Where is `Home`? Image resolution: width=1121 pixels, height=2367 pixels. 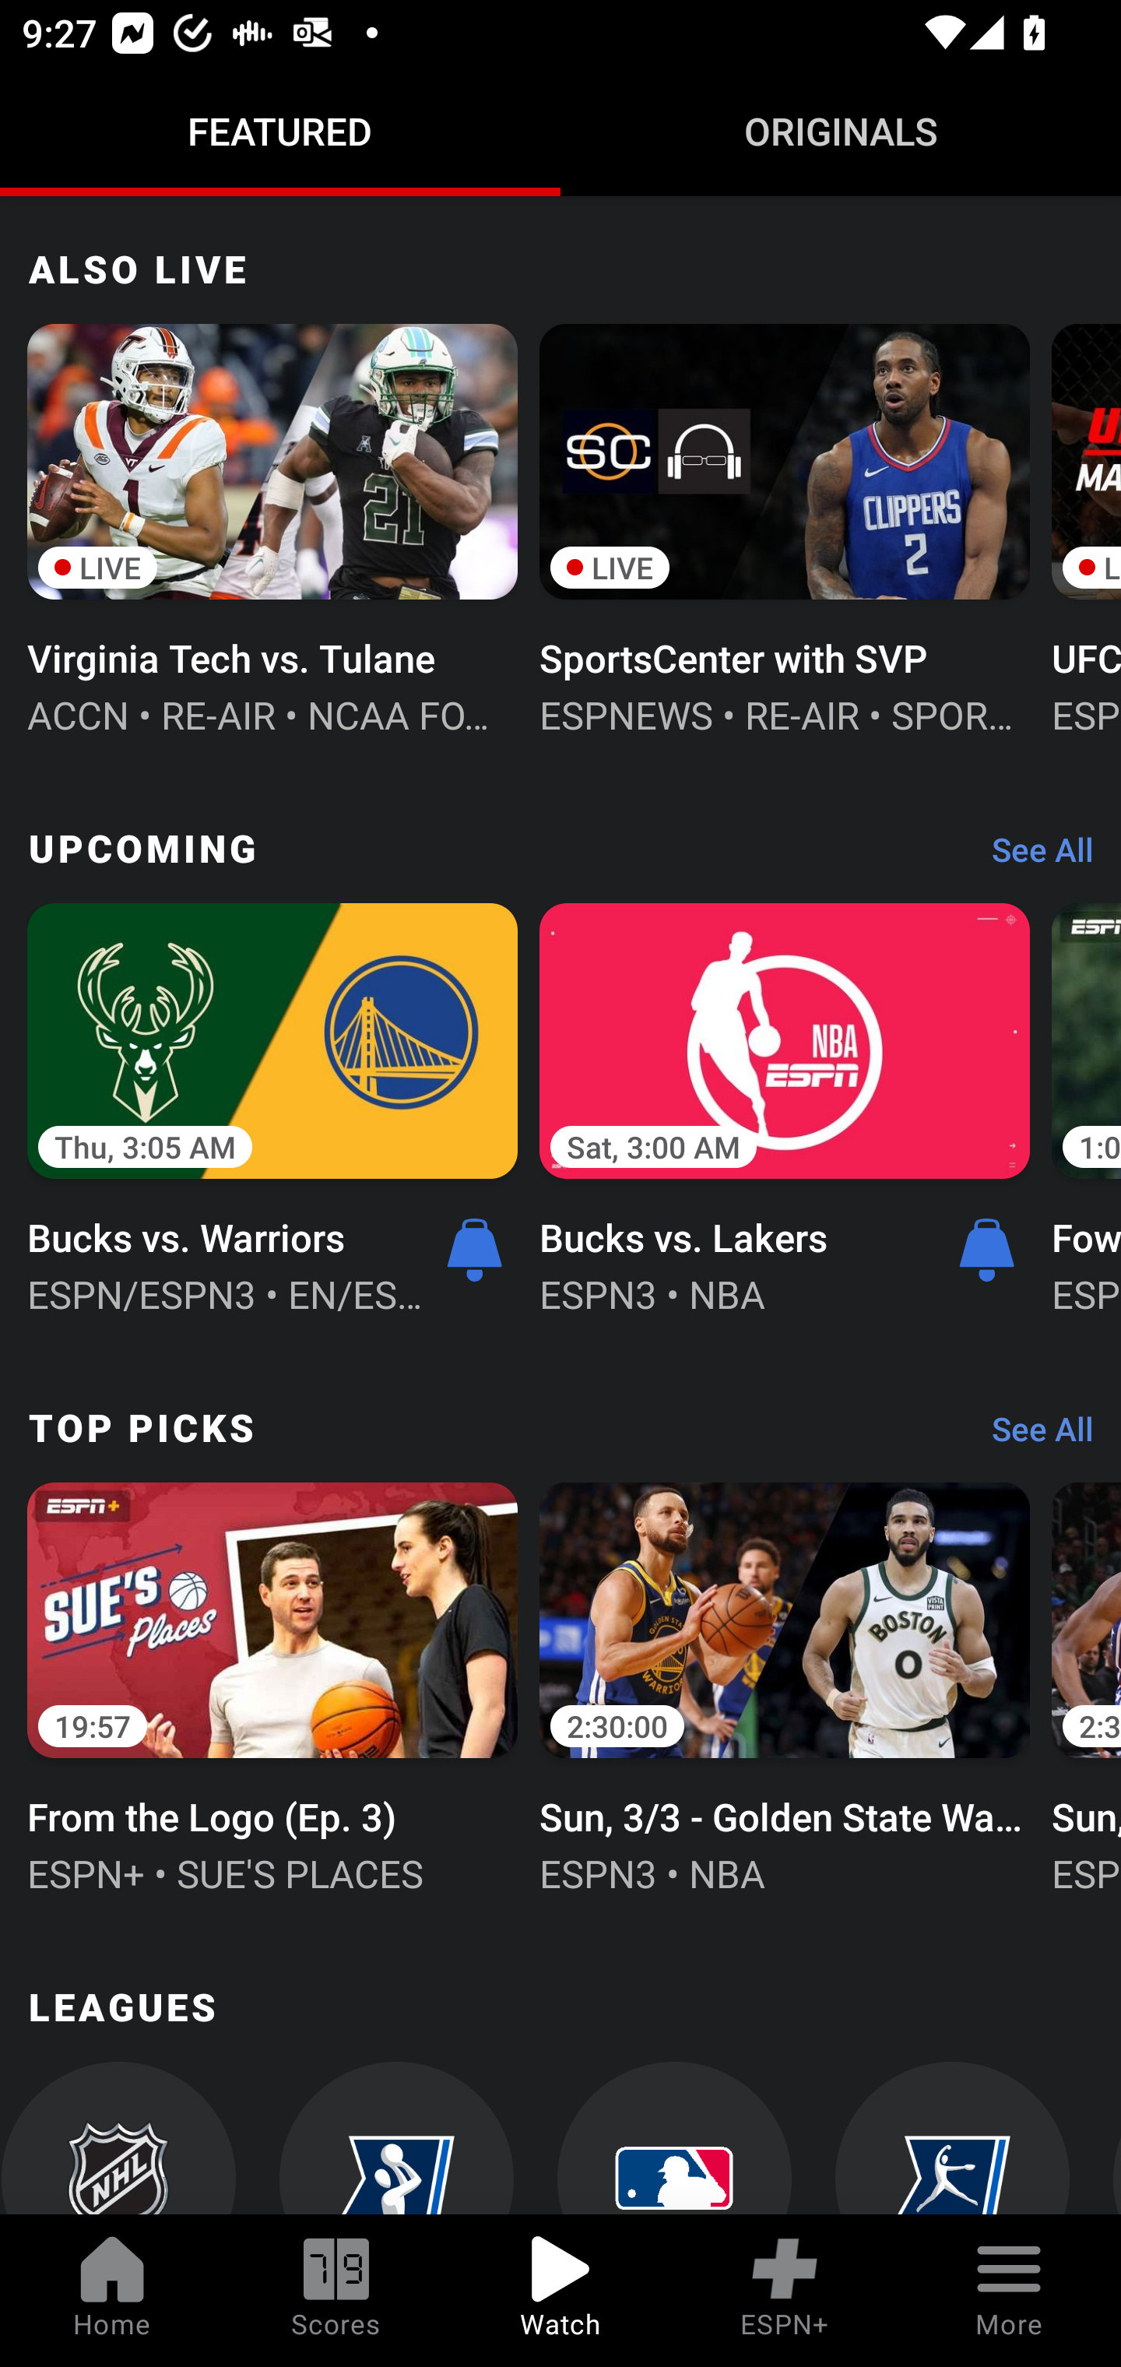
Home is located at coordinates (112, 2291).